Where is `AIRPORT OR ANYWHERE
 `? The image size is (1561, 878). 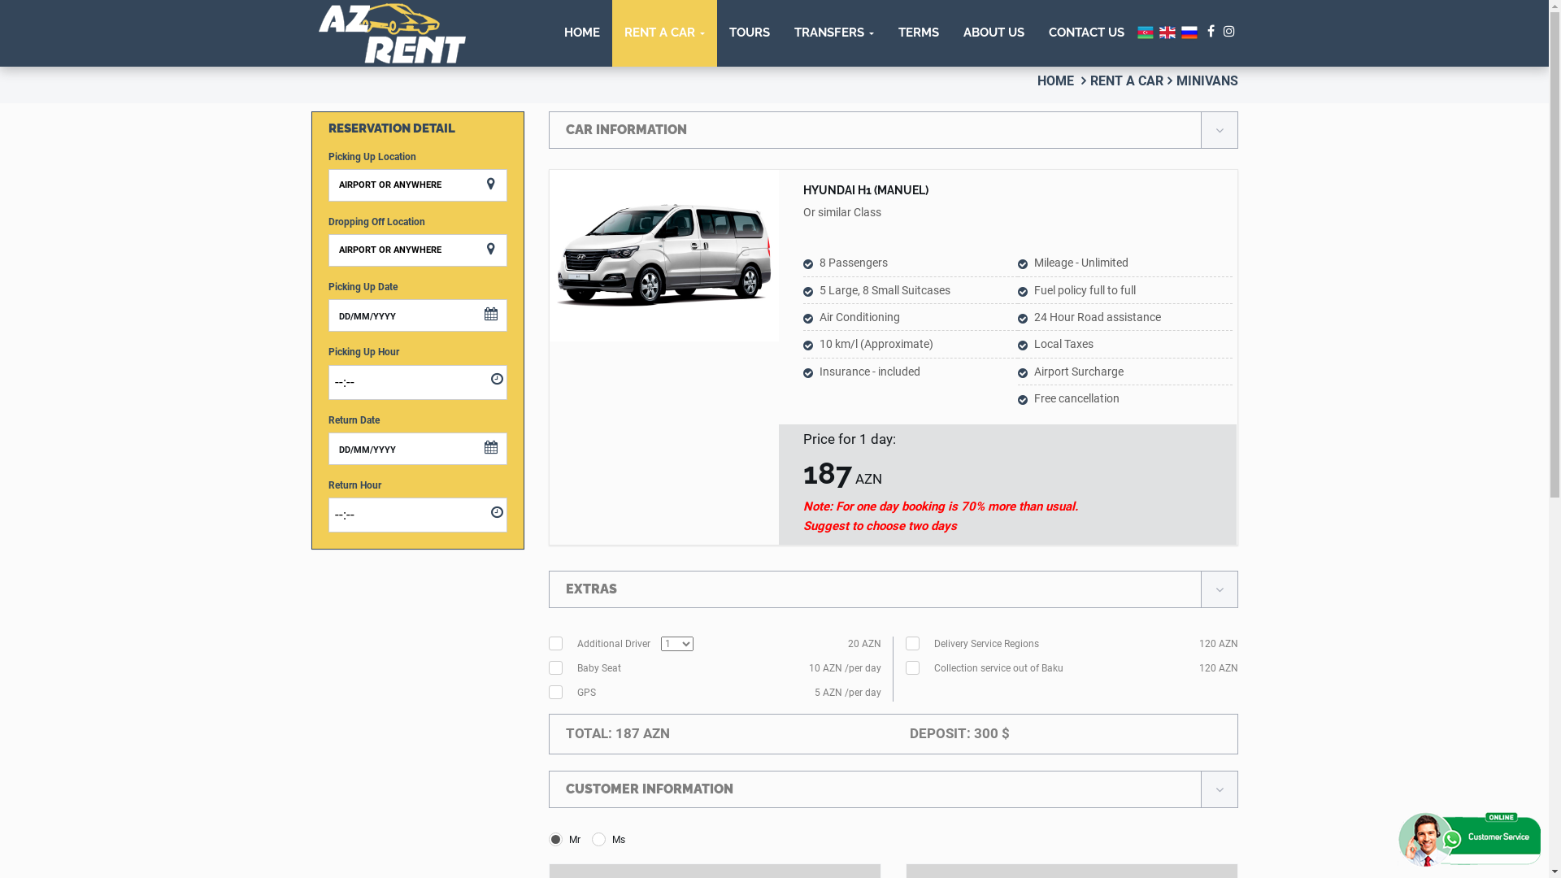
AIRPORT OR ANYWHERE
  is located at coordinates (418, 250).